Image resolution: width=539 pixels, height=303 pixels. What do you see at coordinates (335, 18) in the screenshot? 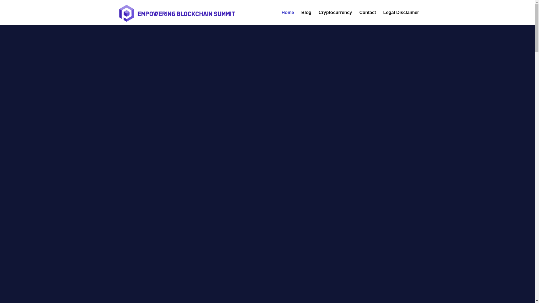
I see `Cryptocurrency` at bounding box center [335, 18].